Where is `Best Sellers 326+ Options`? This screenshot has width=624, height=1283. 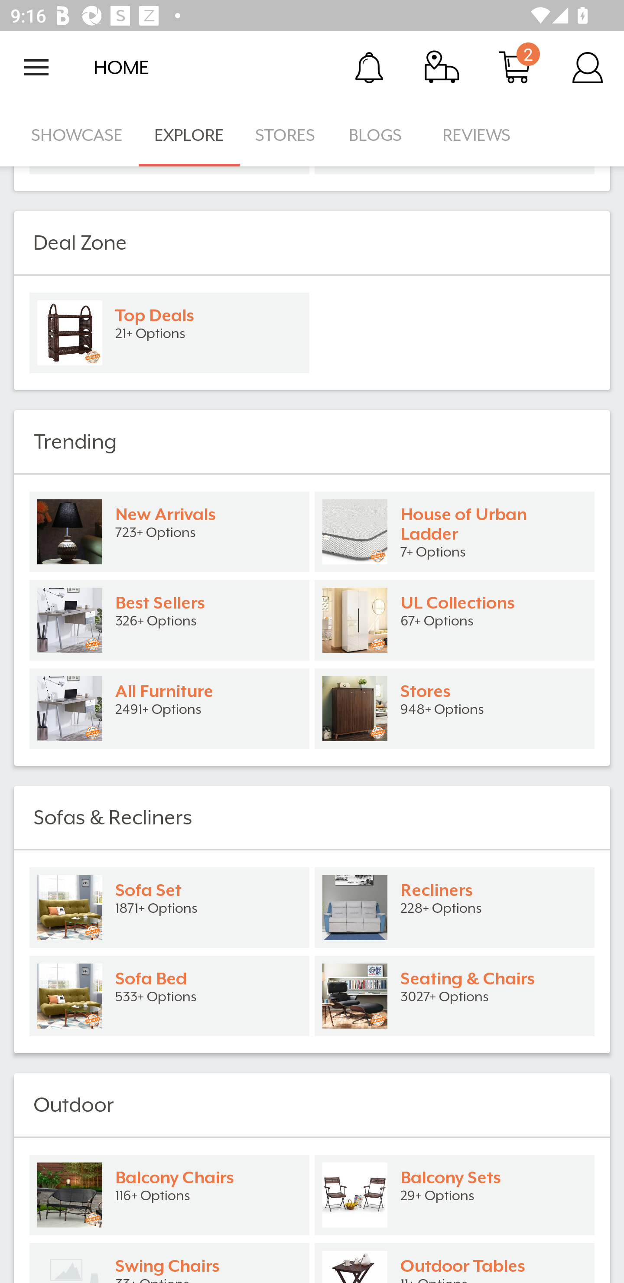
Best Sellers 326+ Options is located at coordinates (169, 620).